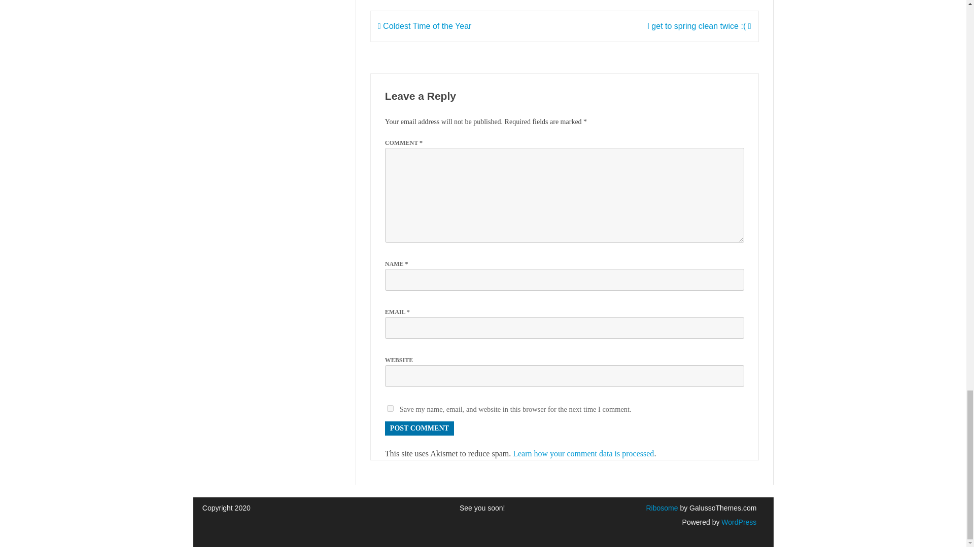  I want to click on yes, so click(390, 408).